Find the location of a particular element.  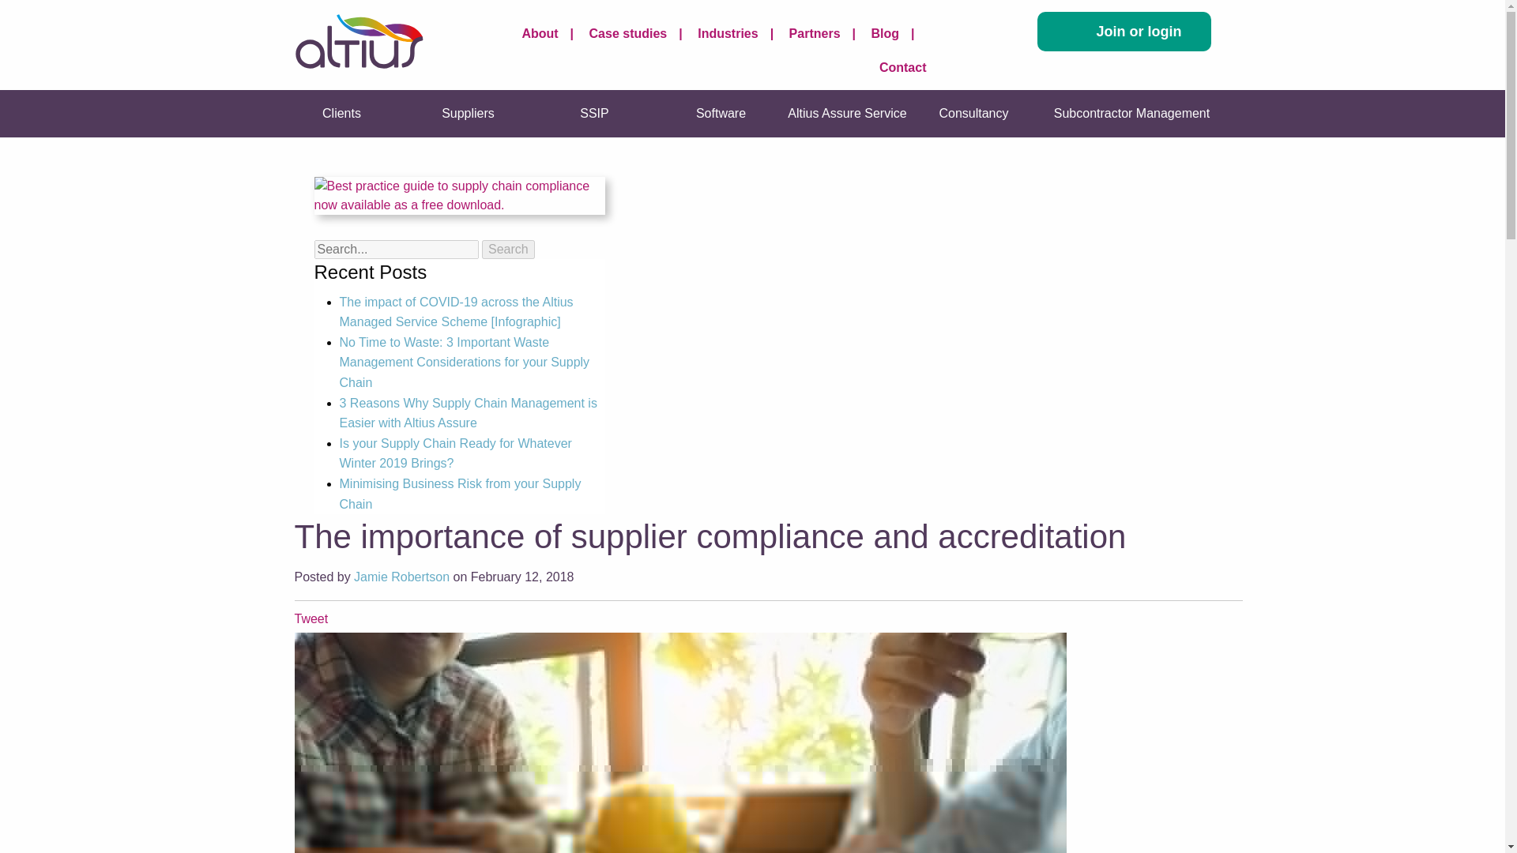

Subcontractor Management is located at coordinates (1131, 114).